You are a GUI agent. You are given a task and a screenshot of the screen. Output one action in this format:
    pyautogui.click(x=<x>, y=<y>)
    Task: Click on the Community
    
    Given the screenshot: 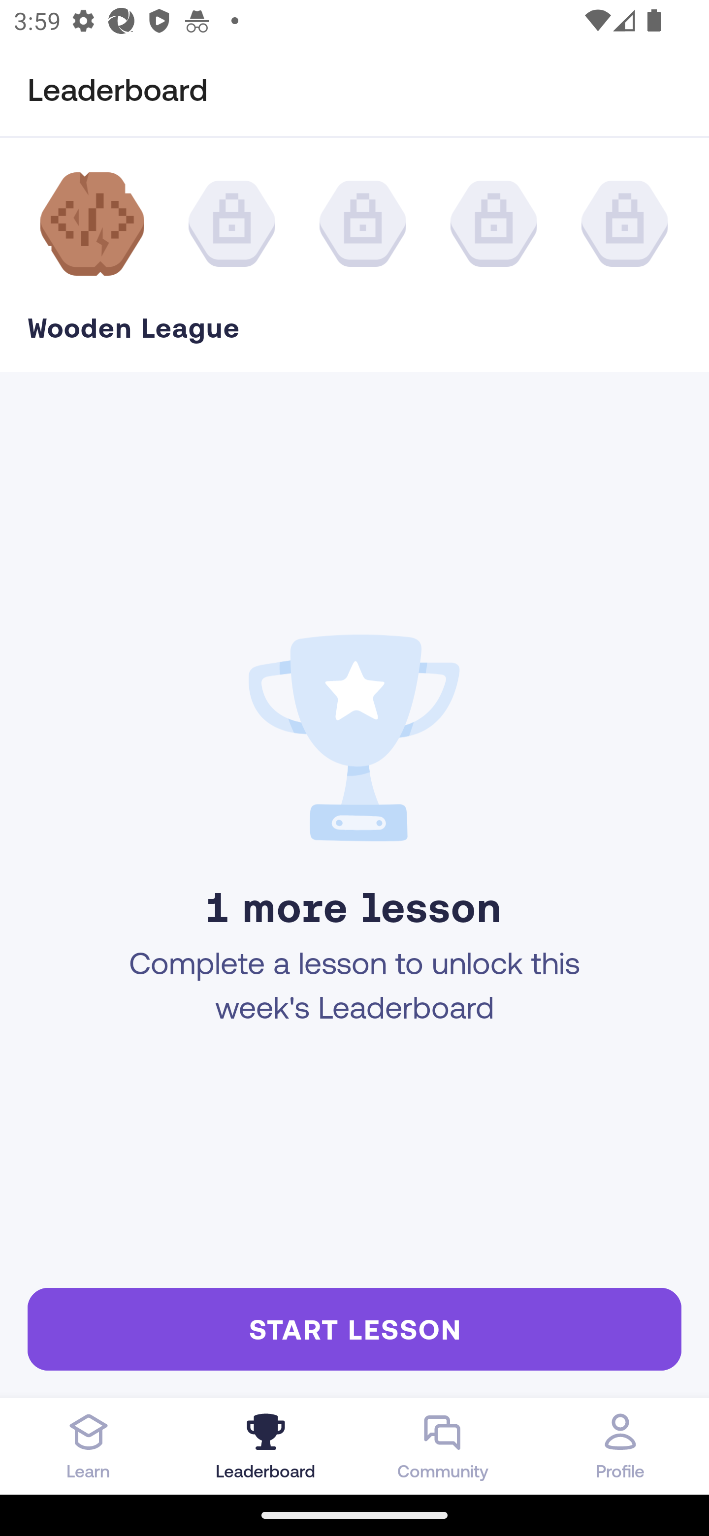 What is the action you would take?
    pyautogui.click(x=443, y=1446)
    